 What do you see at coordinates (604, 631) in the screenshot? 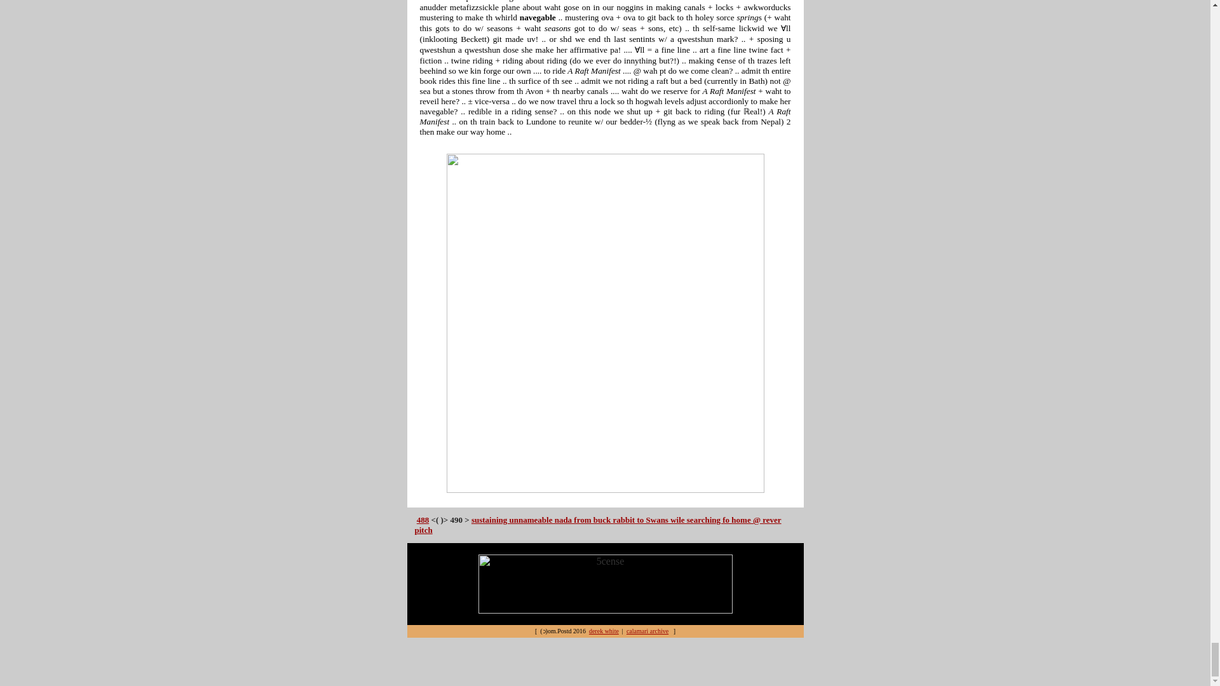
I see `derek white` at bounding box center [604, 631].